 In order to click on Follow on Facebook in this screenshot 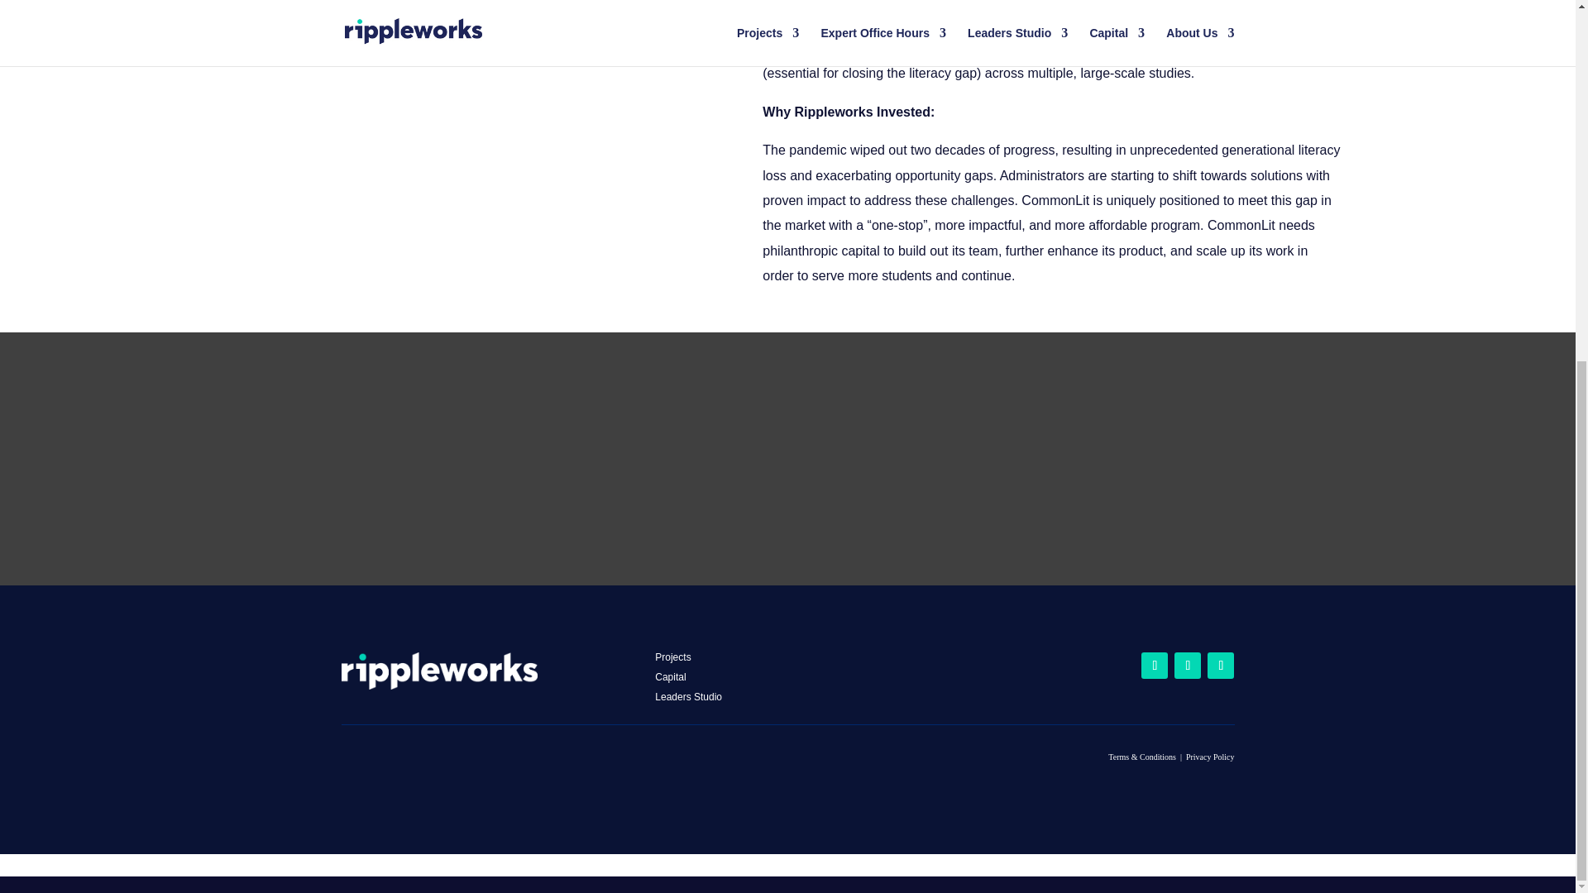, I will do `click(1155, 665)`.